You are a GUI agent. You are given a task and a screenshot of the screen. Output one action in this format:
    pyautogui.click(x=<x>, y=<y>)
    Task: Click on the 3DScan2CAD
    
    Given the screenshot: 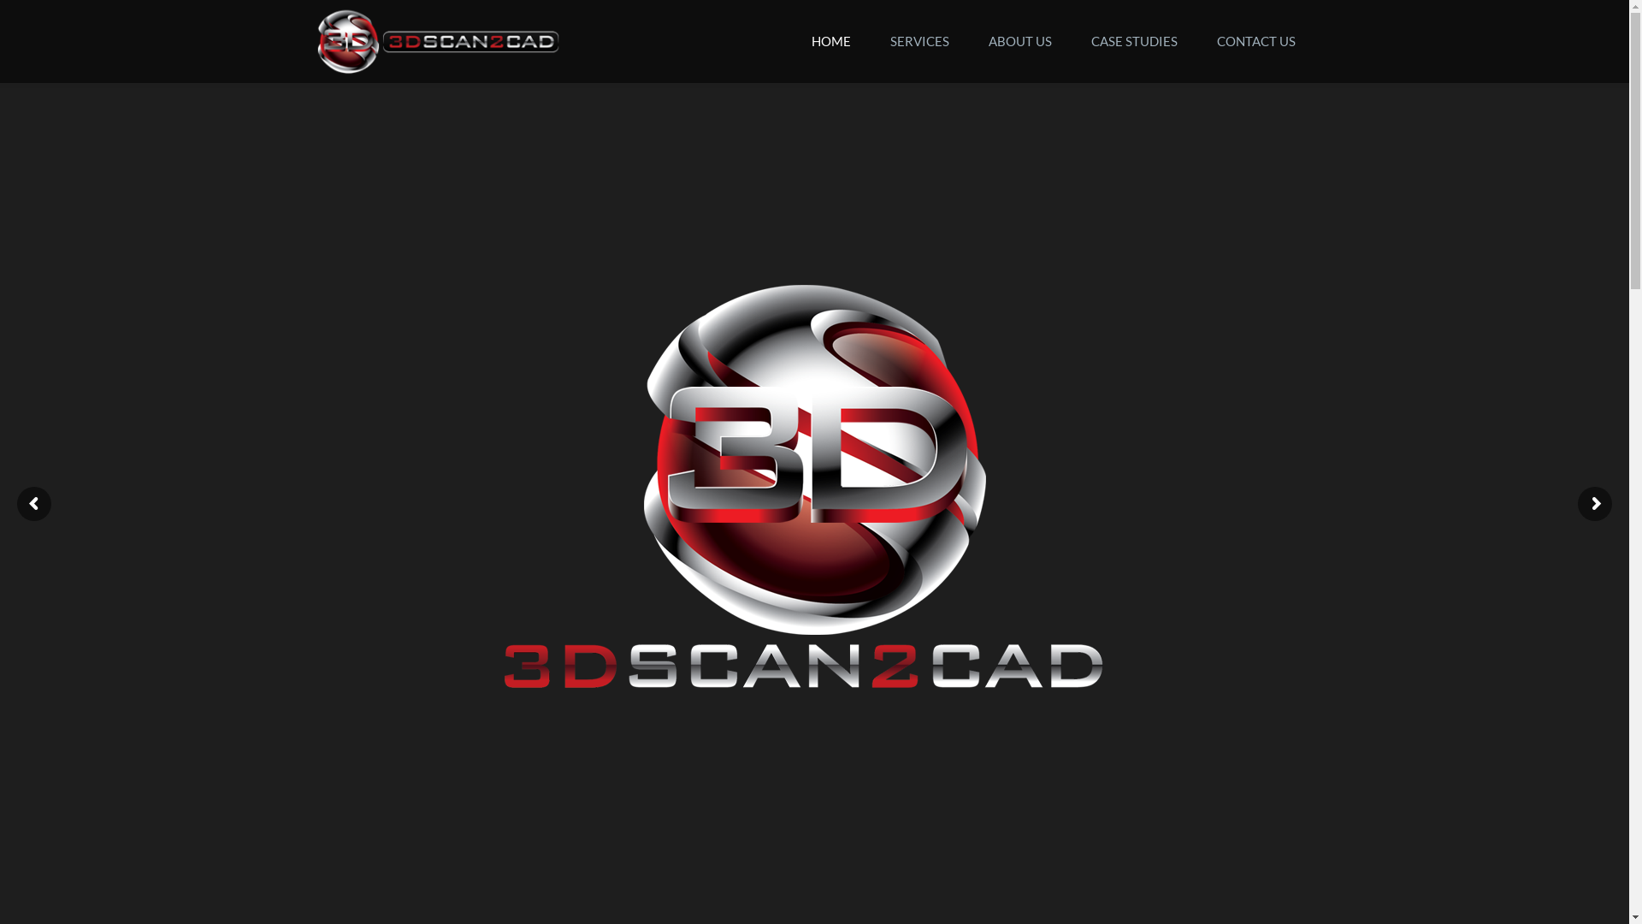 What is the action you would take?
    pyautogui.click(x=439, y=39)
    